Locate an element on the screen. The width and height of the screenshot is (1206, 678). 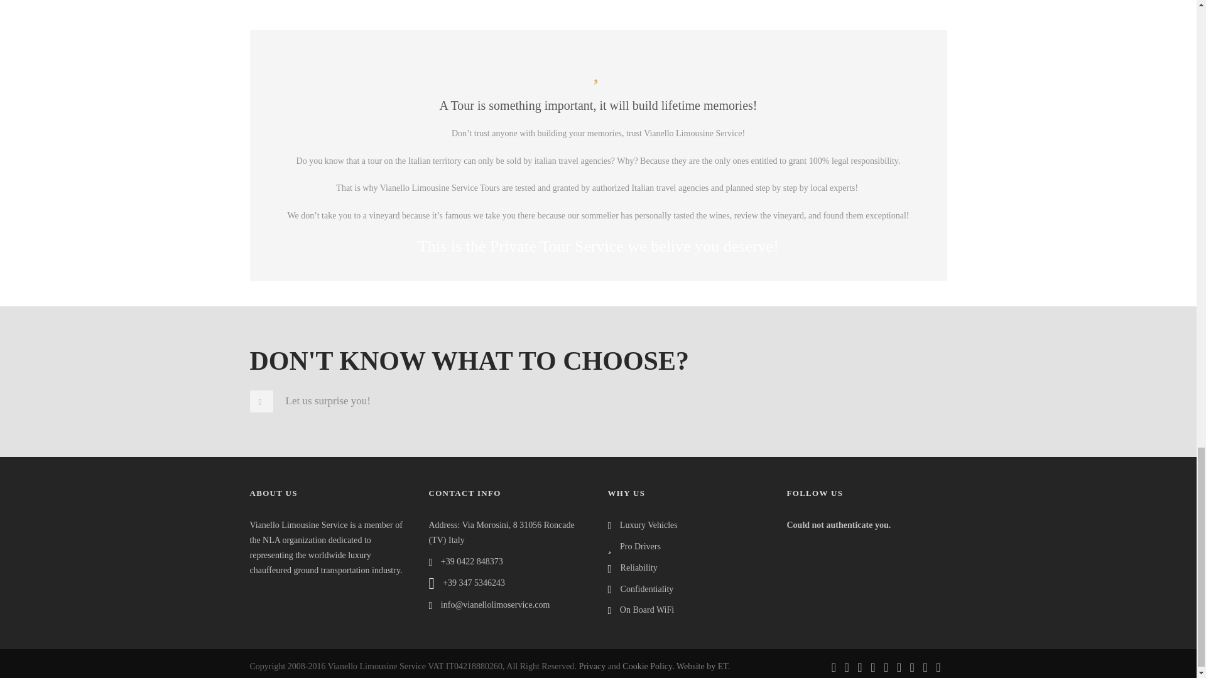
Confidentiality is located at coordinates (647, 589).